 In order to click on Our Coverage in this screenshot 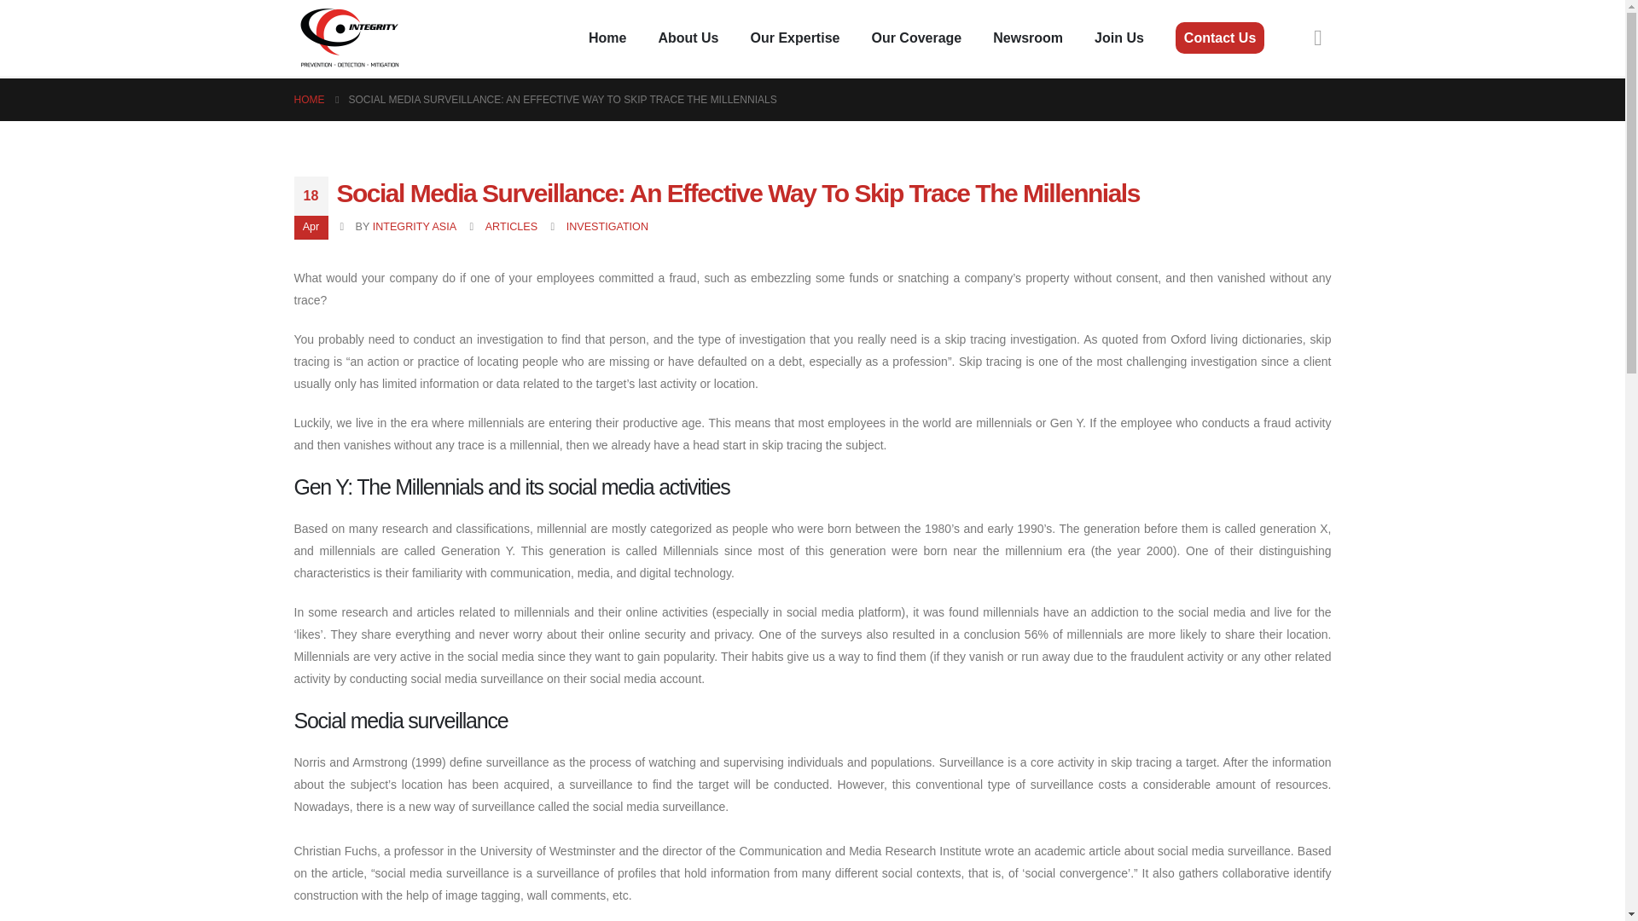, I will do `click(915, 37)`.